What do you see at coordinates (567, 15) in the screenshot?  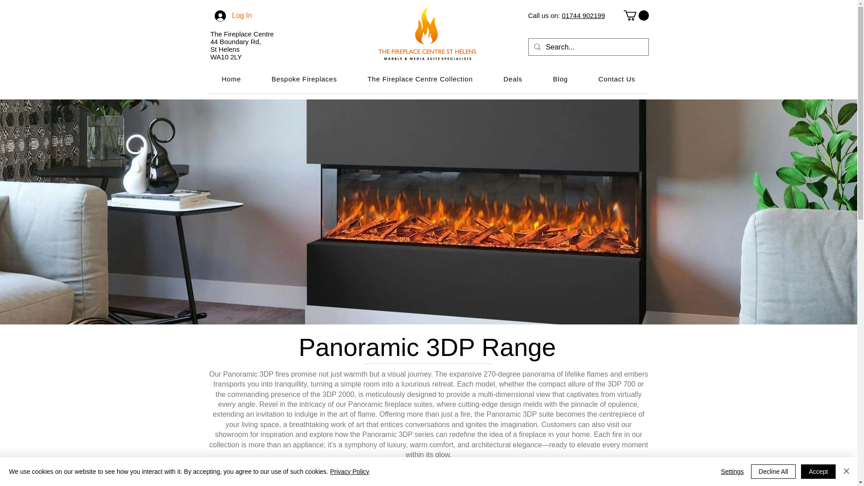 I see `Call us on: 01744 902199` at bounding box center [567, 15].